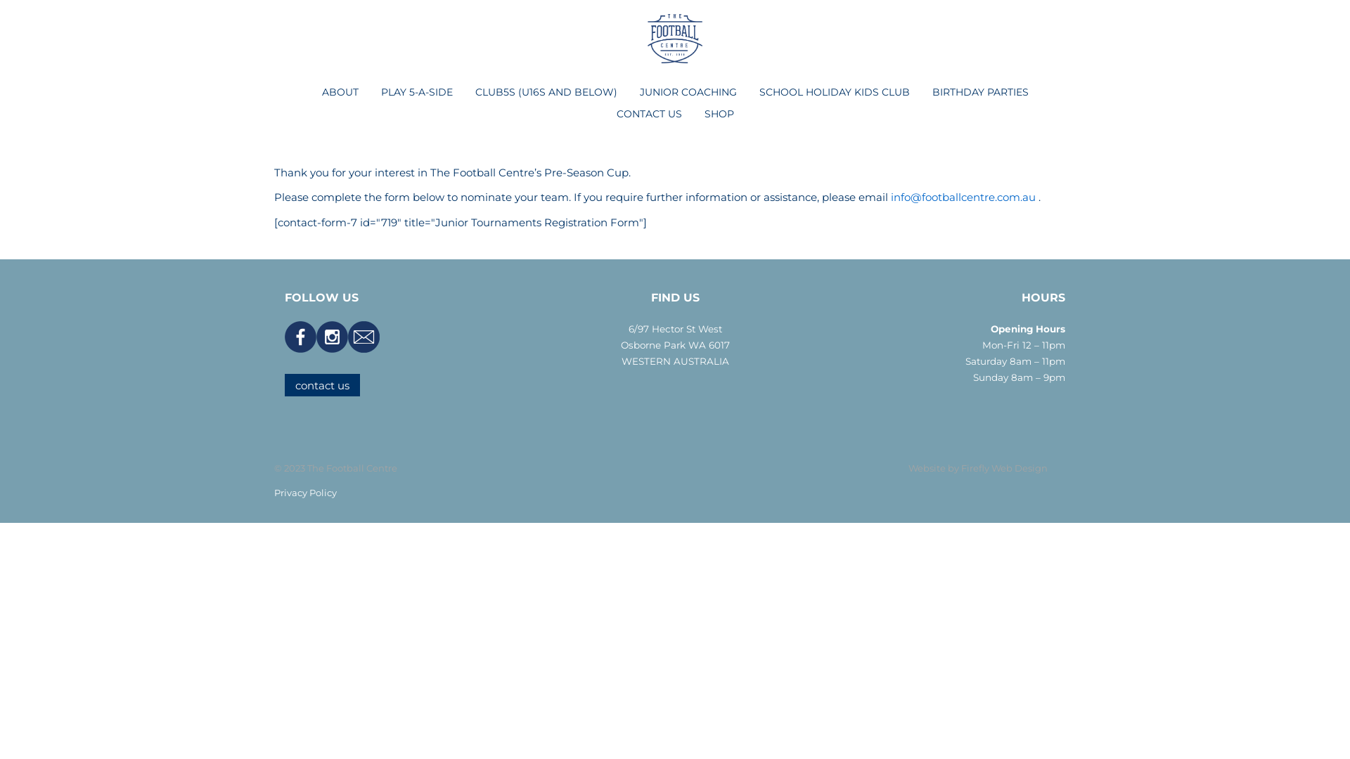 The height and width of the screenshot is (759, 1350). Describe the element at coordinates (305, 493) in the screenshot. I see `Privacy Policy` at that location.